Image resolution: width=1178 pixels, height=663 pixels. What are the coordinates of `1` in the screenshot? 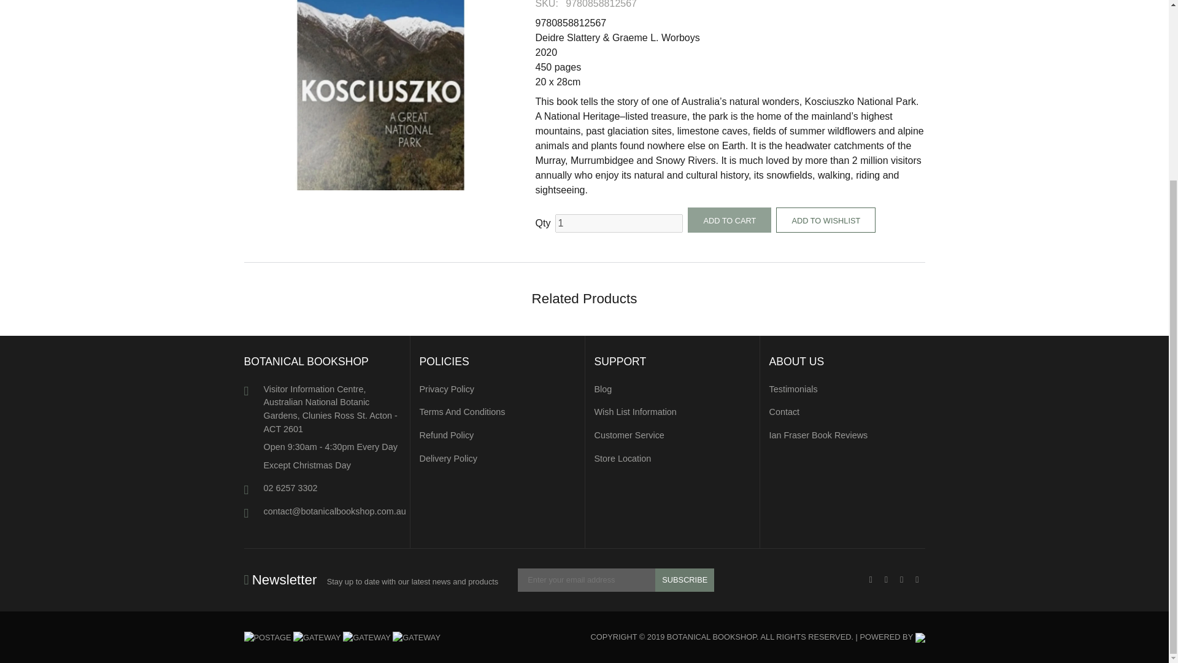 It's located at (618, 223).